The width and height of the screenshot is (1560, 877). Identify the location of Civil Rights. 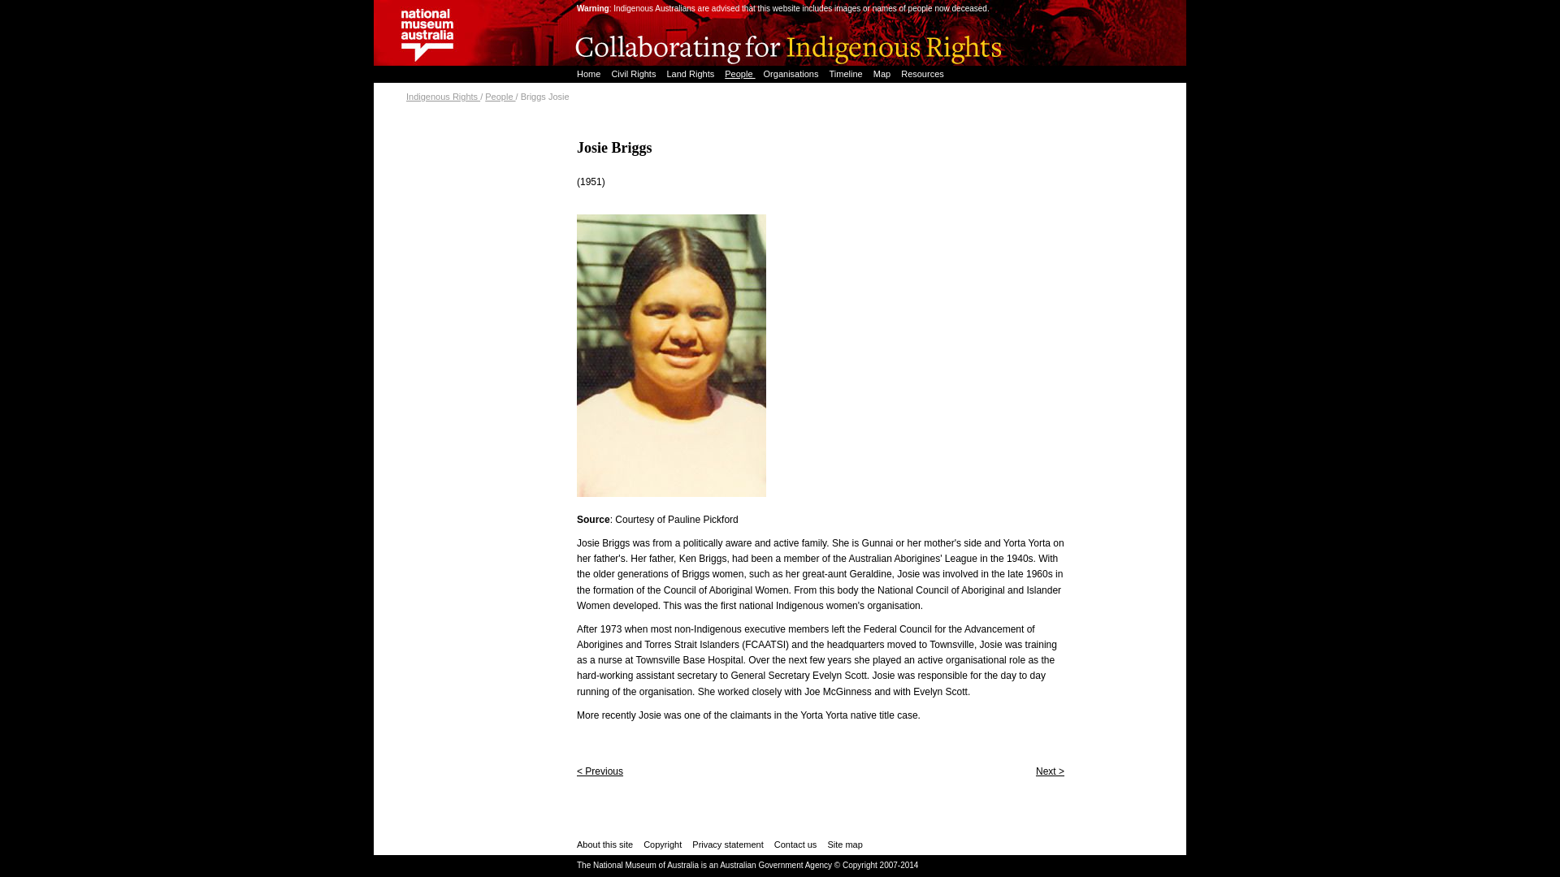
(630, 74).